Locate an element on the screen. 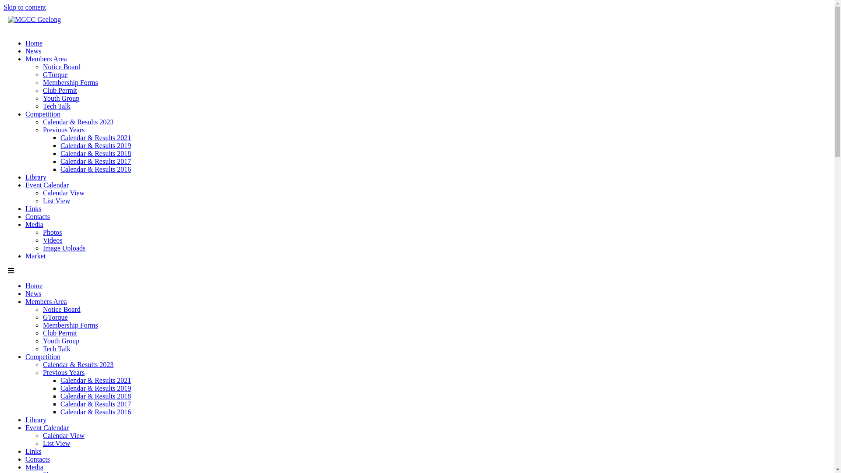 The image size is (841, 473). Contacts is located at coordinates (38, 459).